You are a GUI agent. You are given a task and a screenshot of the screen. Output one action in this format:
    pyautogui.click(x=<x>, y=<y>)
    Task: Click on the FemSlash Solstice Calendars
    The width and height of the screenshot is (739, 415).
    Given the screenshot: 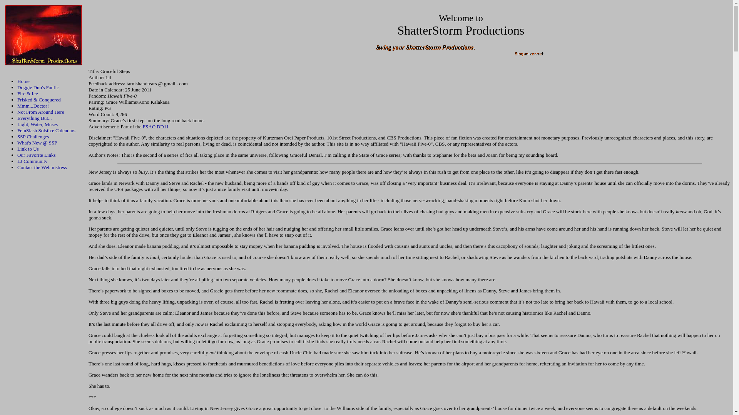 What is the action you would take?
    pyautogui.click(x=46, y=130)
    